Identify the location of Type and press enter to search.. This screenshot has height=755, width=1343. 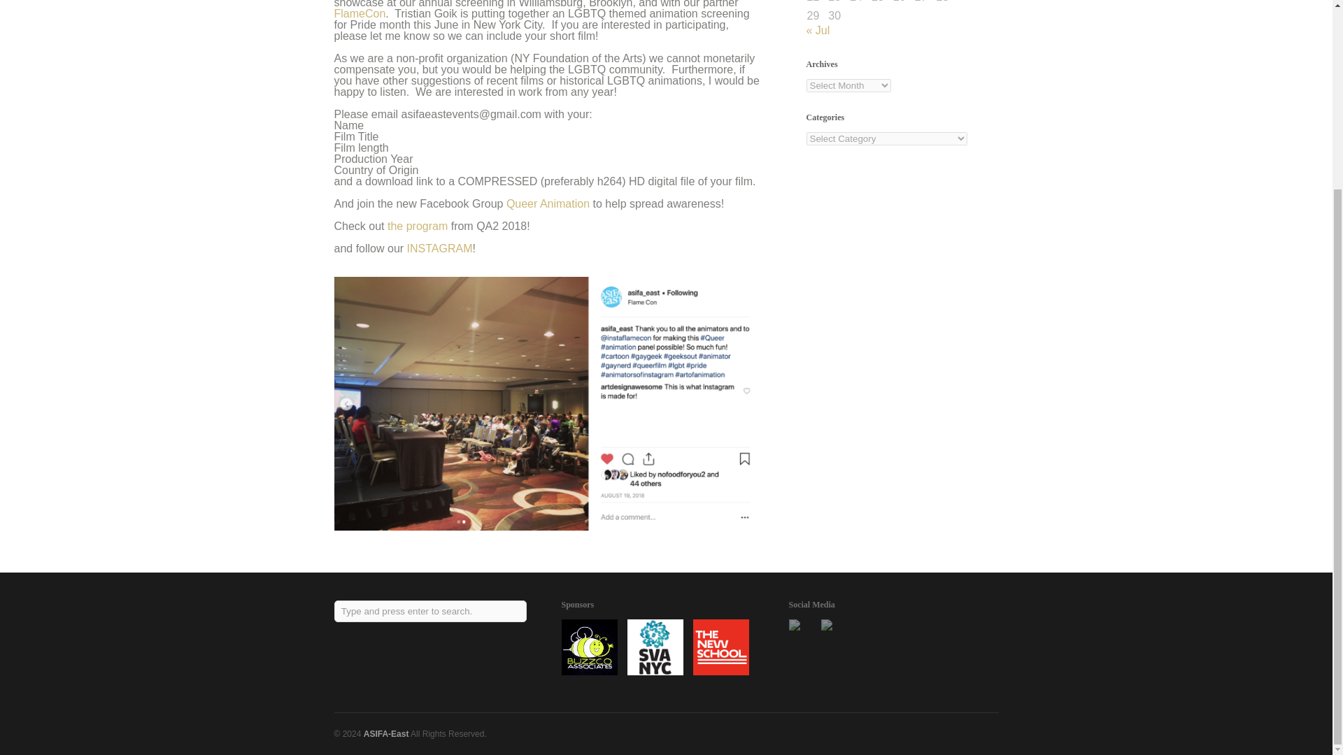
(431, 611).